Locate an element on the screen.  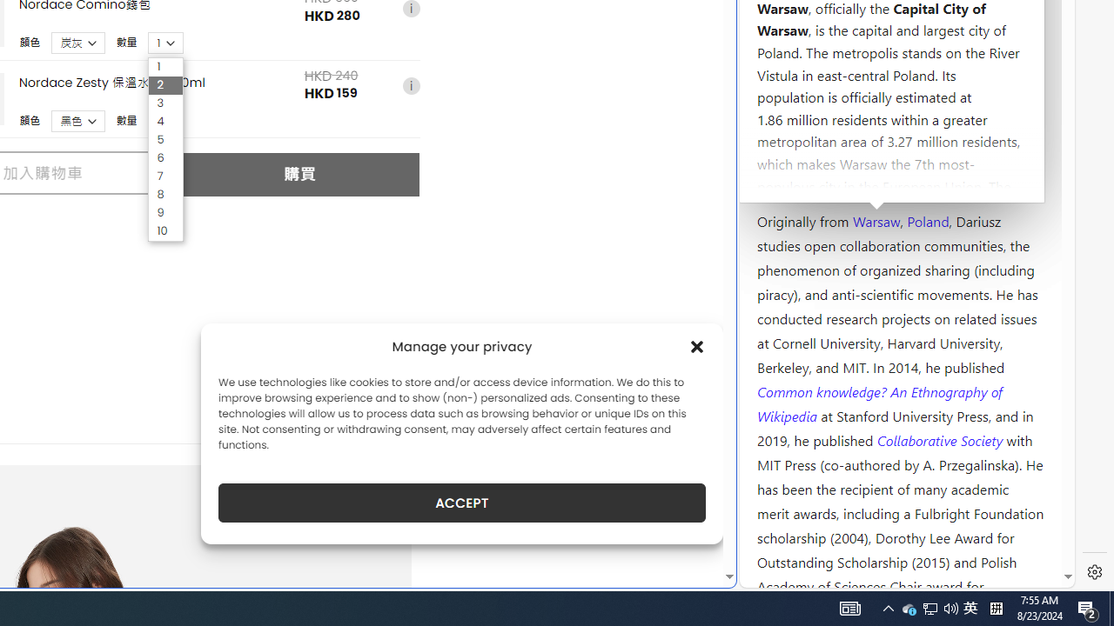
5 is located at coordinates (165, 141).